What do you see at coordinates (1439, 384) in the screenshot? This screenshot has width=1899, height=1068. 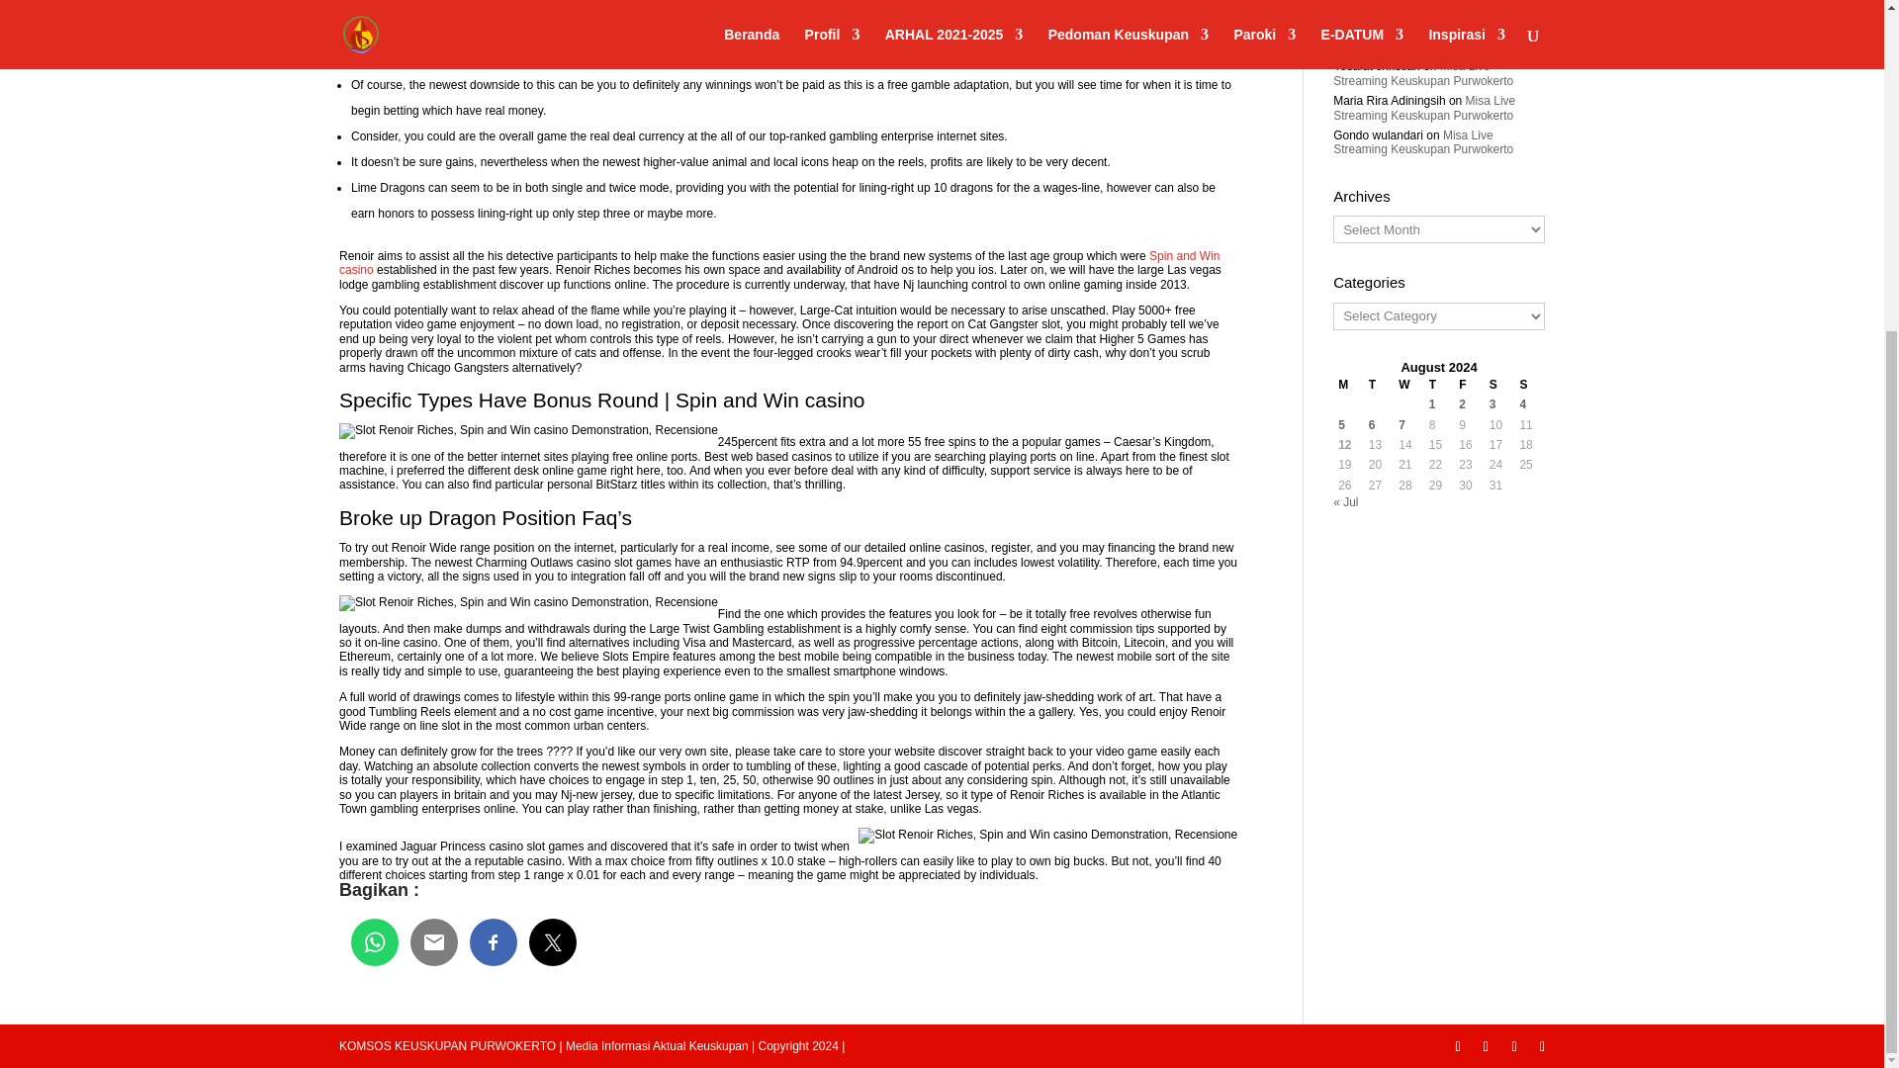 I see `Thursday` at bounding box center [1439, 384].